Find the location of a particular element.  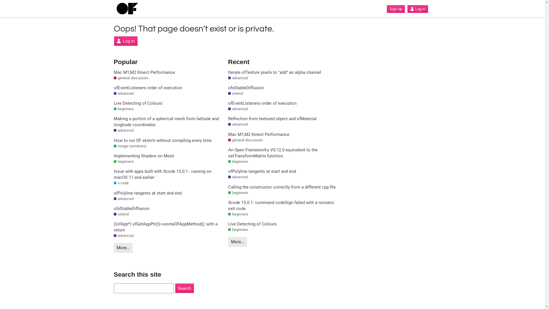

Calling the constructor correctly from a different cpp file is located at coordinates (283, 187).